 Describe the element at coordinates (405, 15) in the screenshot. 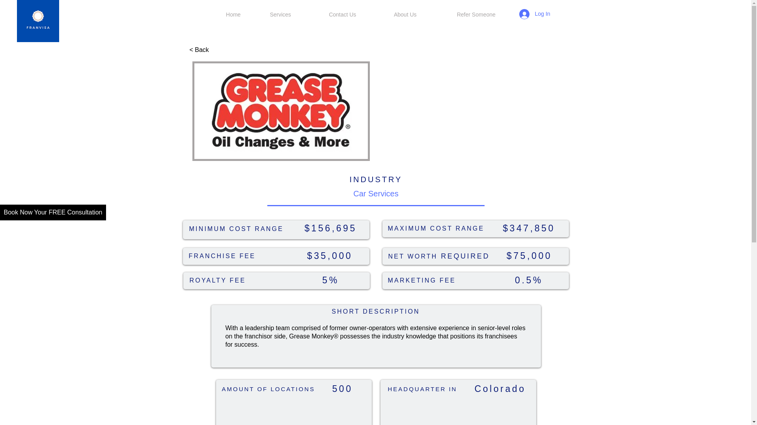

I see `About Us` at that location.